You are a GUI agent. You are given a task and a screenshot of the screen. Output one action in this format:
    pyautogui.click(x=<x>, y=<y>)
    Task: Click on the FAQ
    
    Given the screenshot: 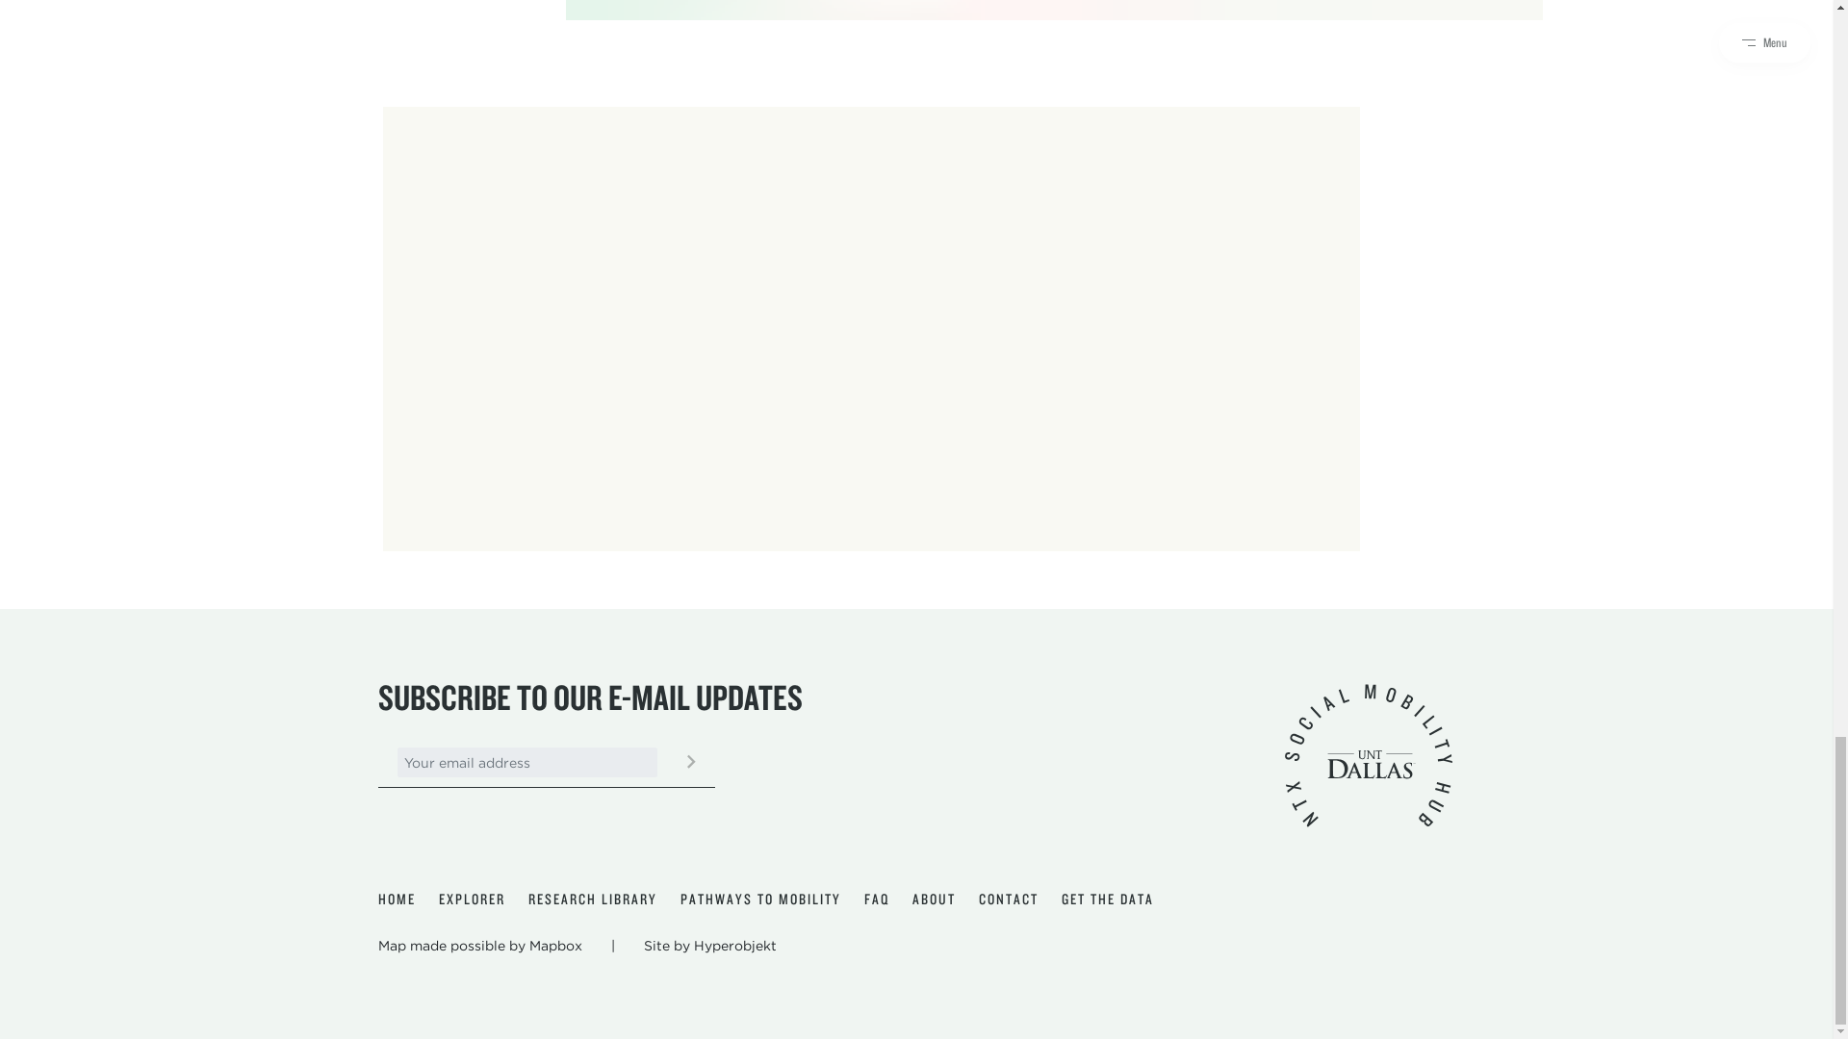 What is the action you would take?
    pyautogui.click(x=876, y=900)
    